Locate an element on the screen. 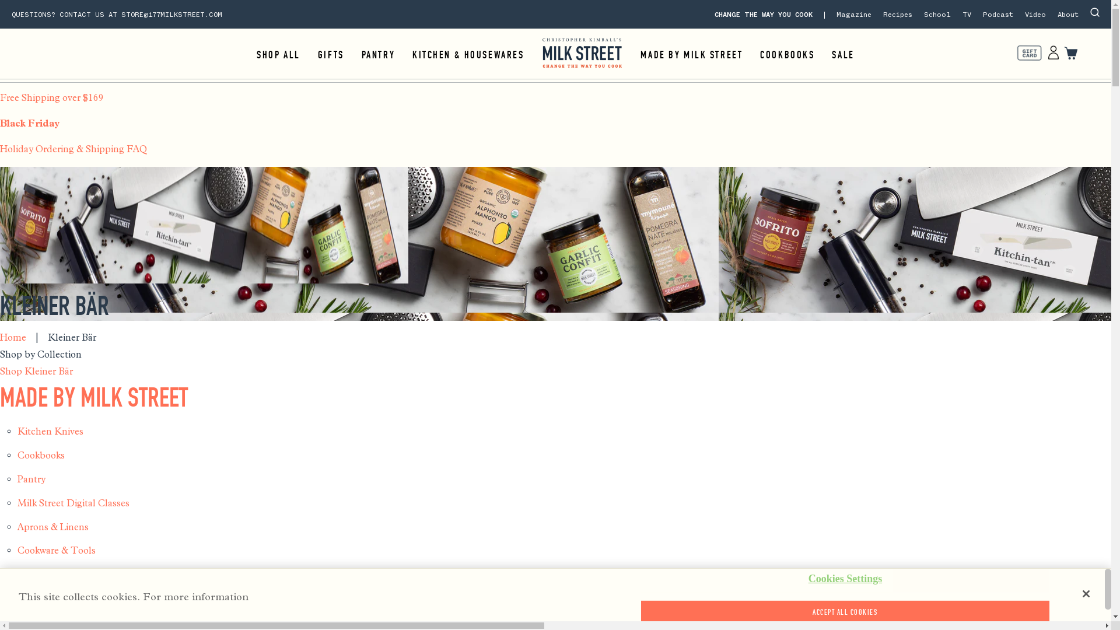 This screenshot has height=630, width=1120. MADE BY MILK STREET is located at coordinates (94, 398).